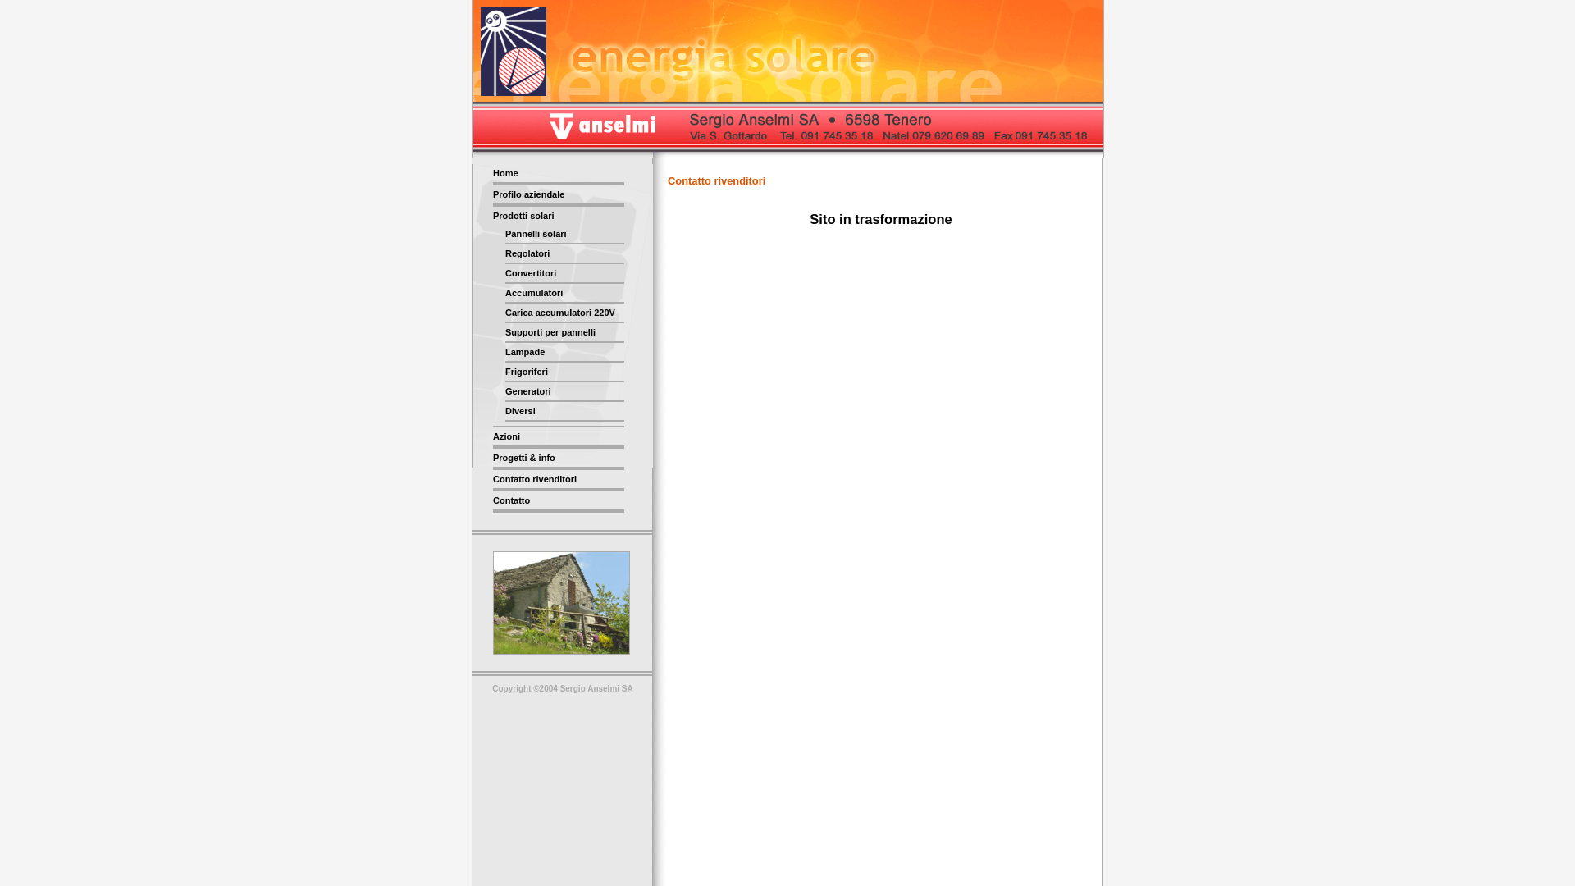 The width and height of the screenshot is (1575, 886). What do you see at coordinates (564, 392) in the screenshot?
I see `Generatori` at bounding box center [564, 392].